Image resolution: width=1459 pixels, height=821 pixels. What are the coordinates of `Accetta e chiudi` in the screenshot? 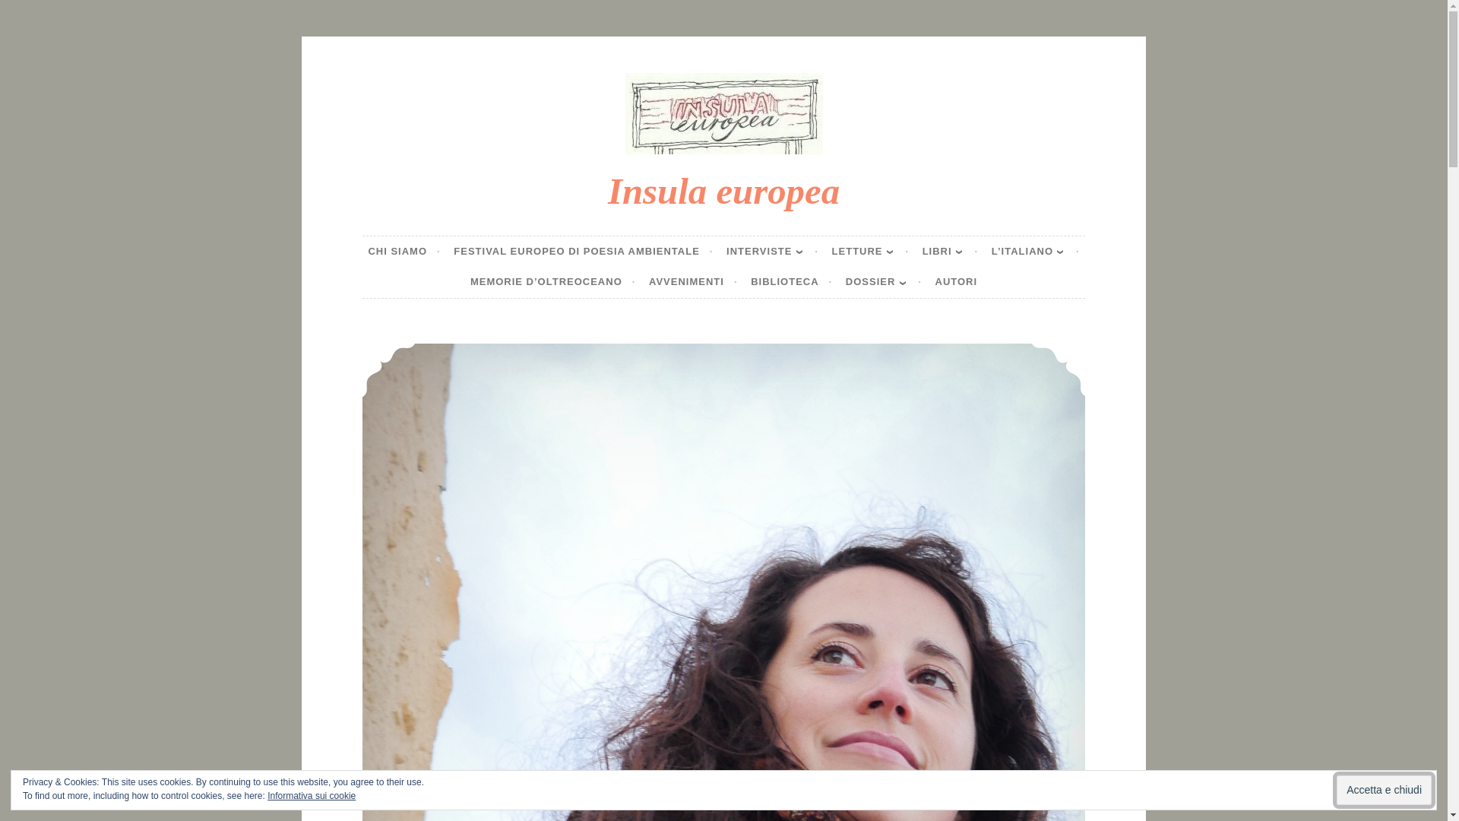 It's located at (1383, 790).